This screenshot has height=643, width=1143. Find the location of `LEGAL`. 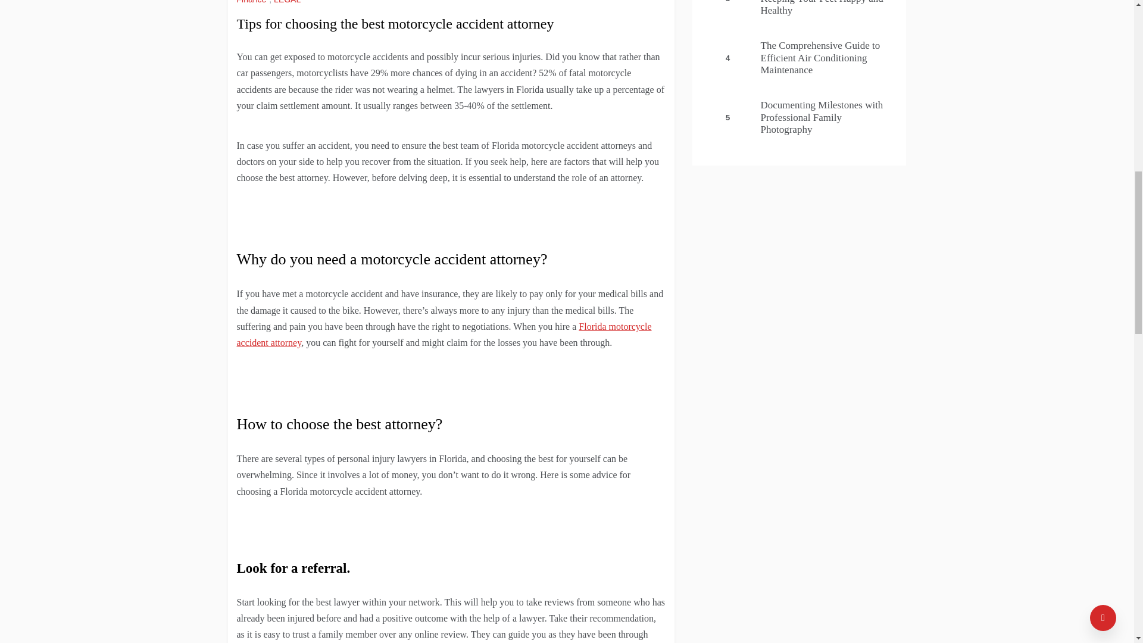

LEGAL is located at coordinates (289, 2).